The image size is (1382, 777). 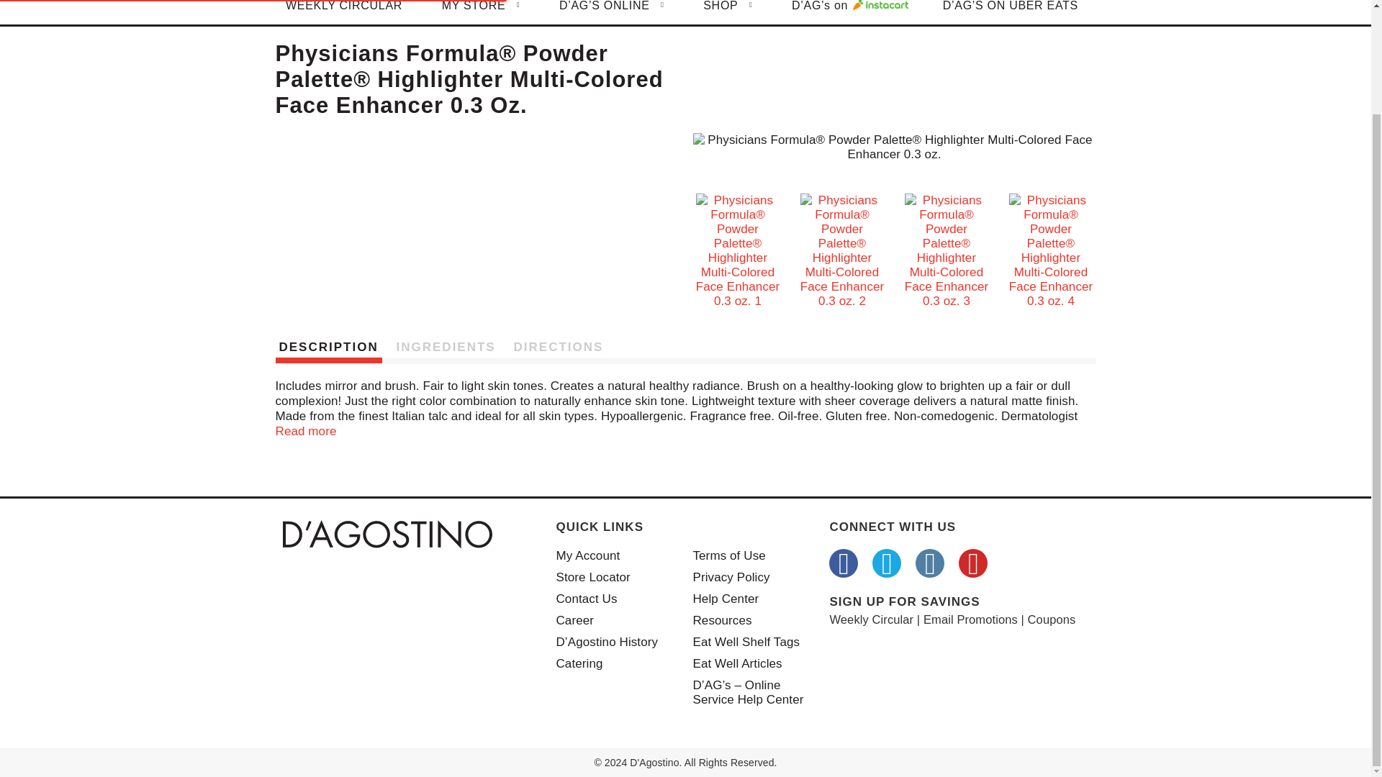 I want to click on MY STORE, so click(x=481, y=12).